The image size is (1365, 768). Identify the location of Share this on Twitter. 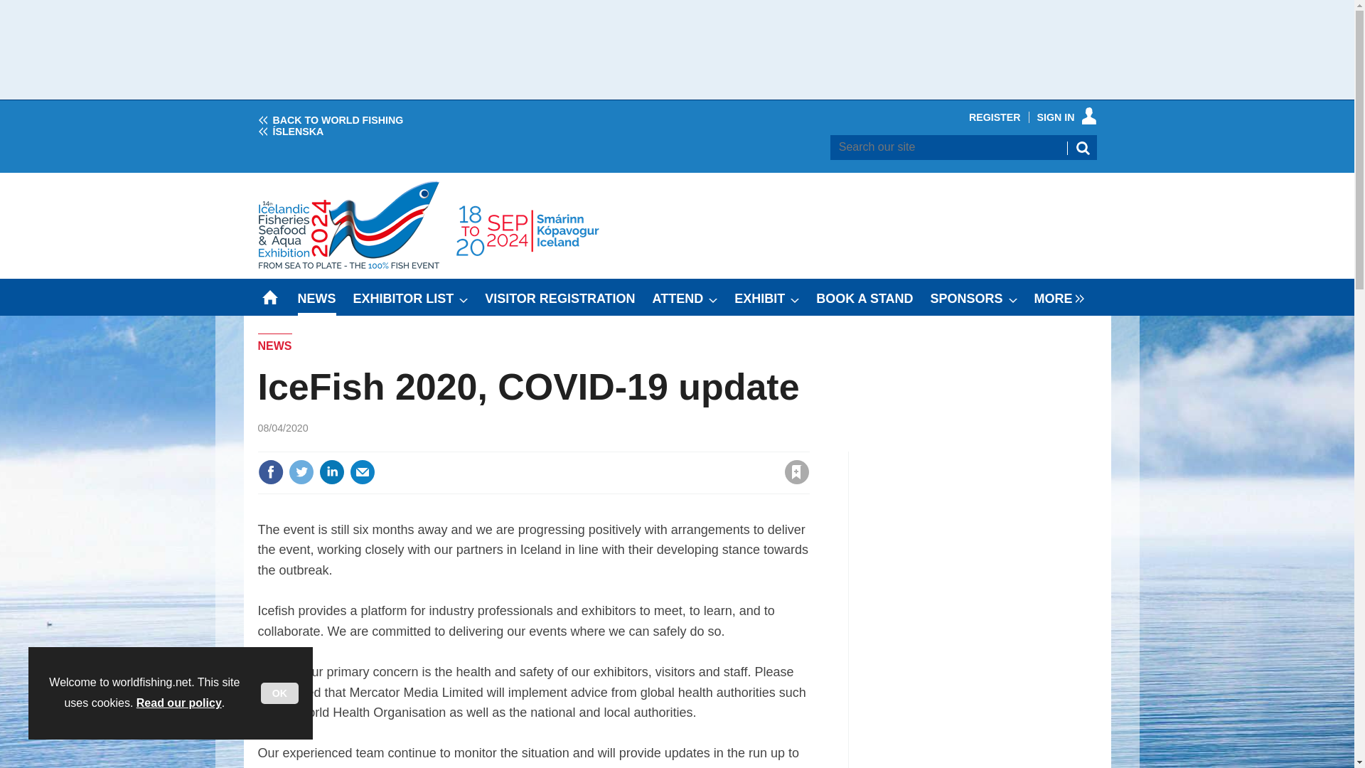
(301, 471).